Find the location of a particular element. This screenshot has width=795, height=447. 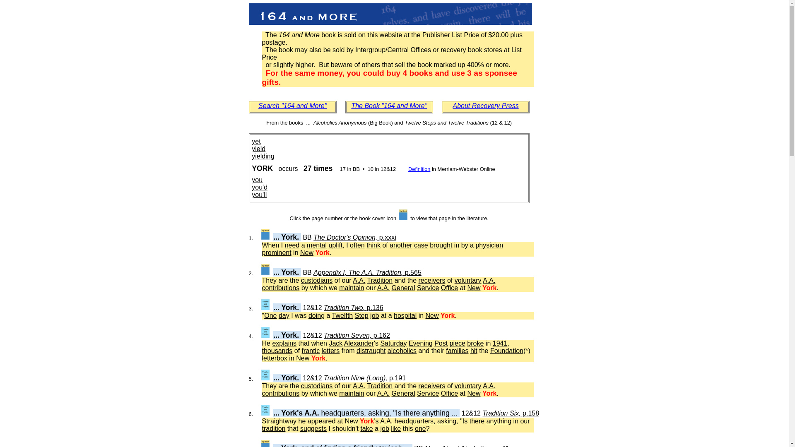

Service is located at coordinates (428, 288).